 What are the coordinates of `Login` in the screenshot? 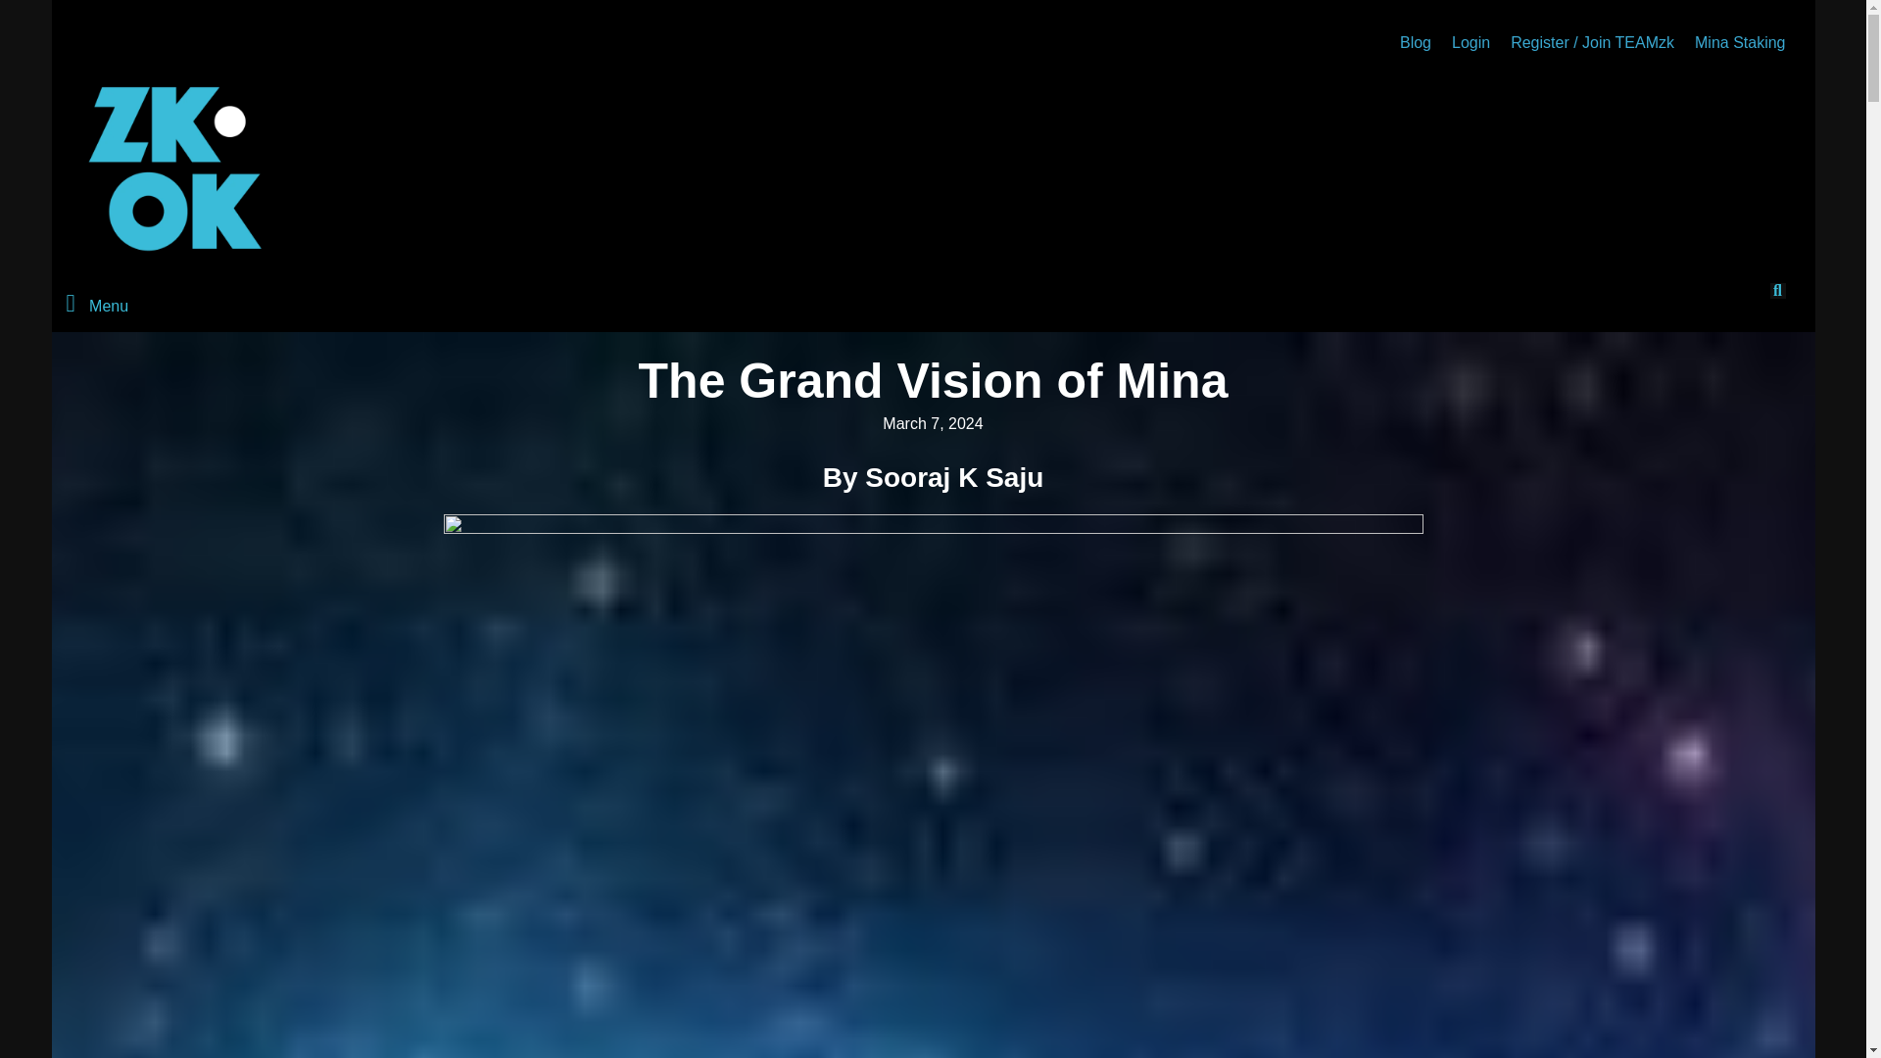 It's located at (1471, 42).